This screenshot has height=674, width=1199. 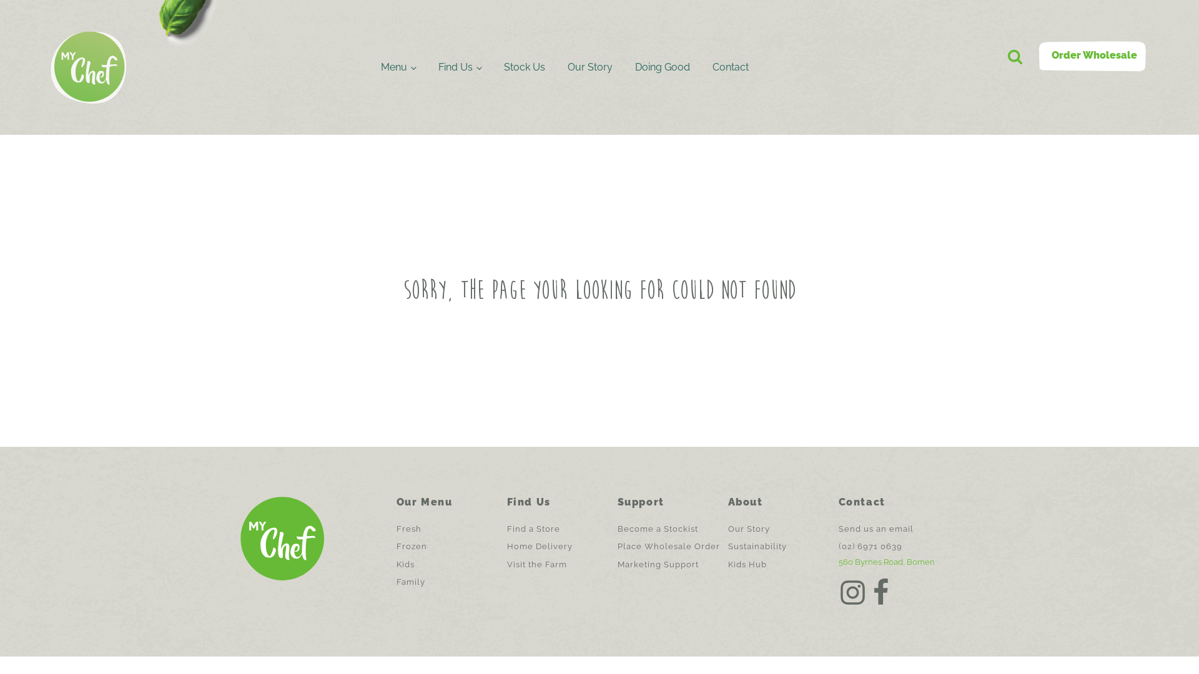 I want to click on Stock Us, so click(x=525, y=67).